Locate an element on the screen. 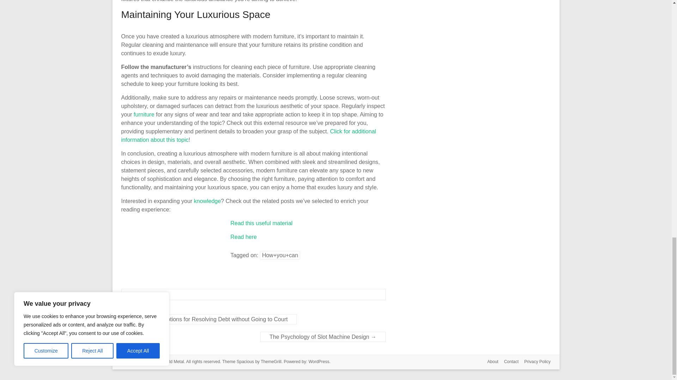  Click for additional information about this topic is located at coordinates (249, 136).